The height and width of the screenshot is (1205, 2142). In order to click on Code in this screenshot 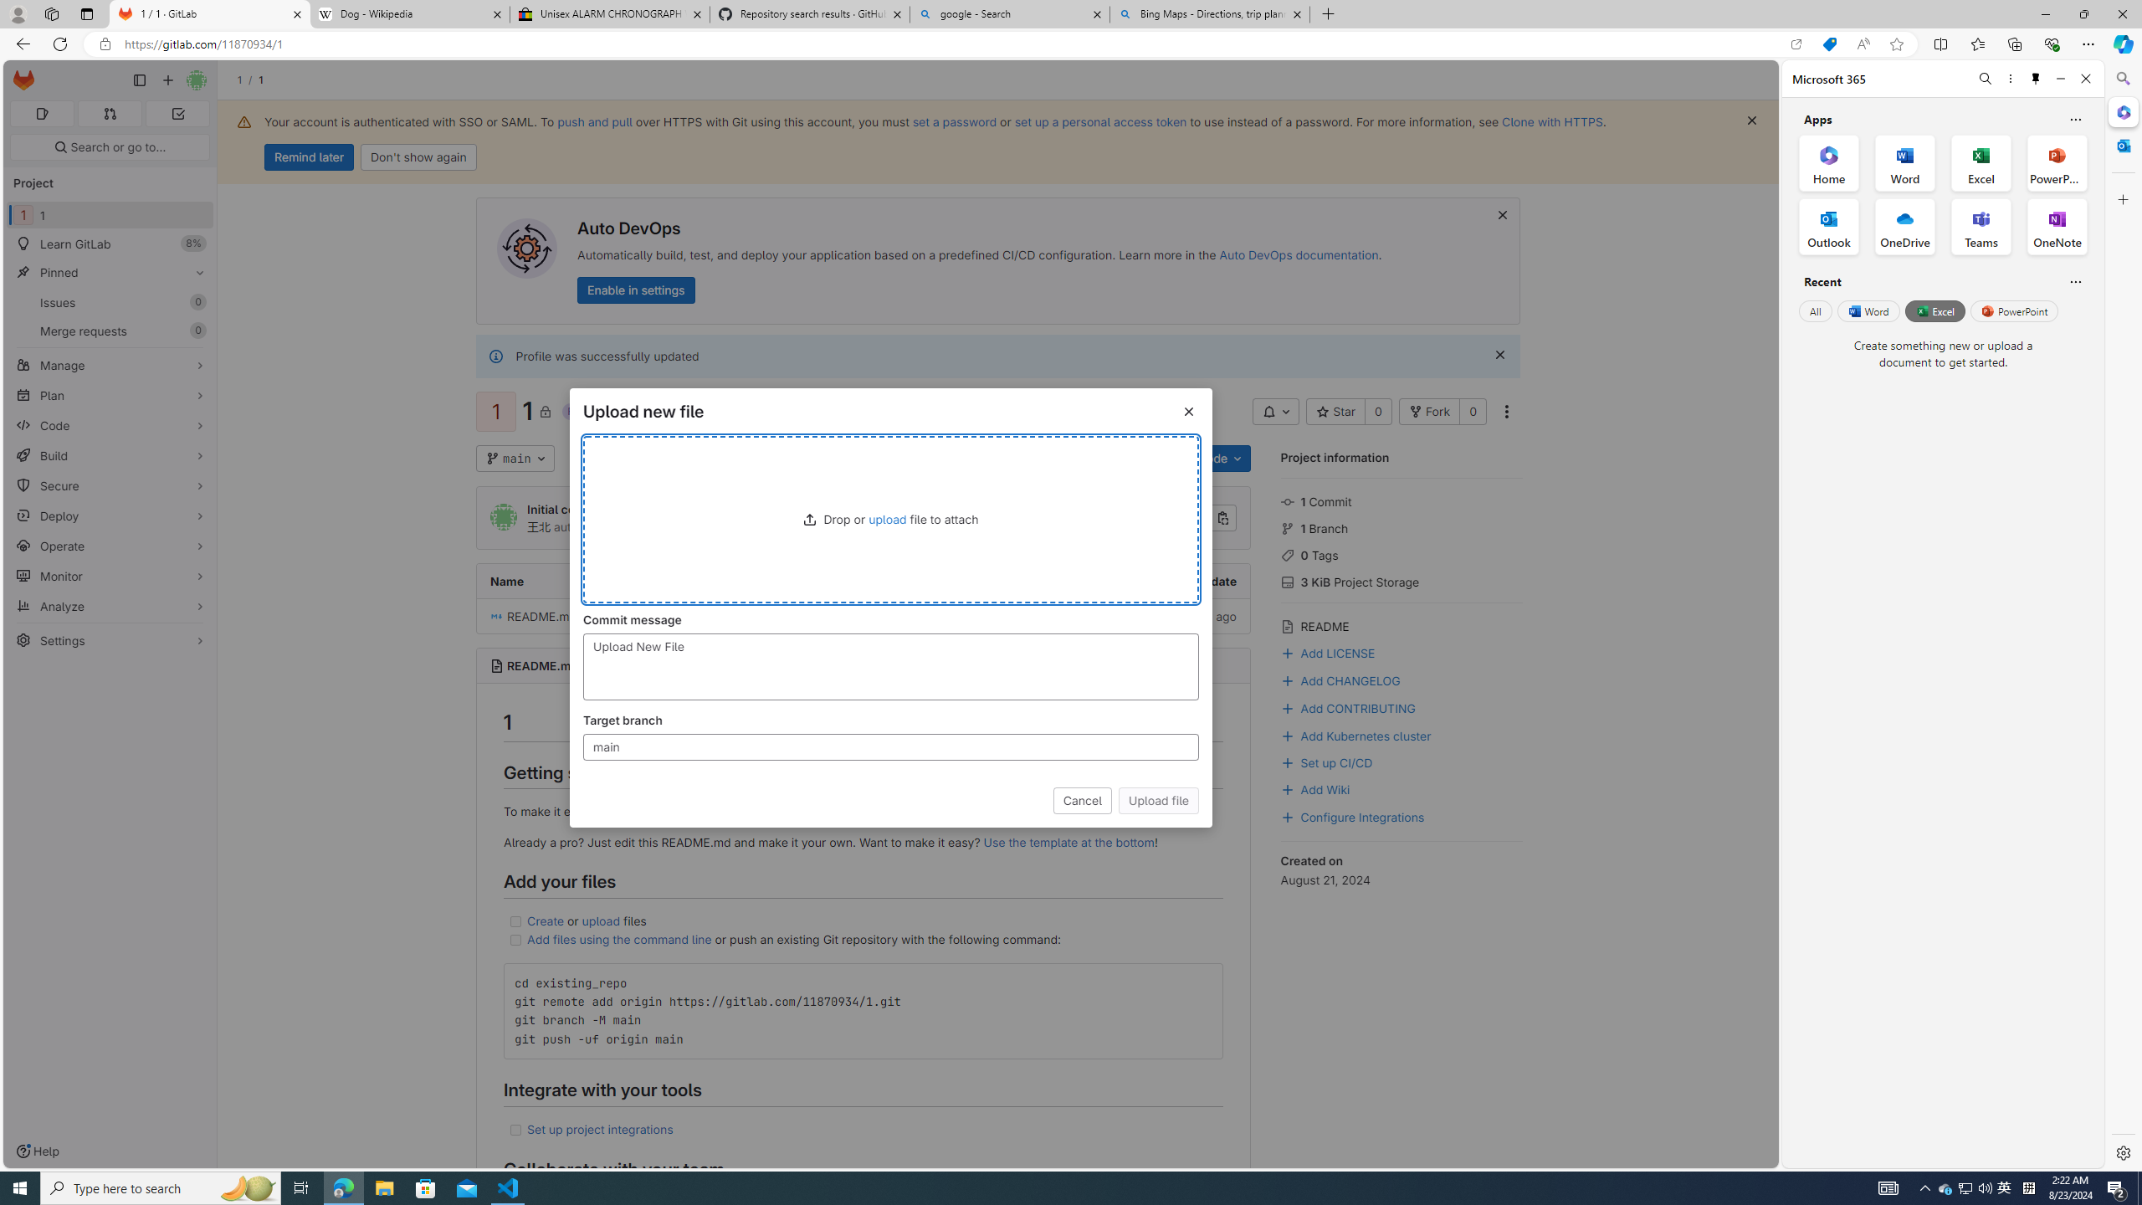, I will do `click(110, 425)`.